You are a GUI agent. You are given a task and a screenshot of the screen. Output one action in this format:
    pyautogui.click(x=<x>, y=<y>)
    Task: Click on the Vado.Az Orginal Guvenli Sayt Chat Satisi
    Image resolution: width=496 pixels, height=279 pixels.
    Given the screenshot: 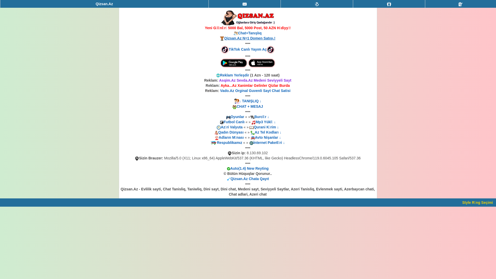 What is the action you would take?
    pyautogui.click(x=255, y=91)
    